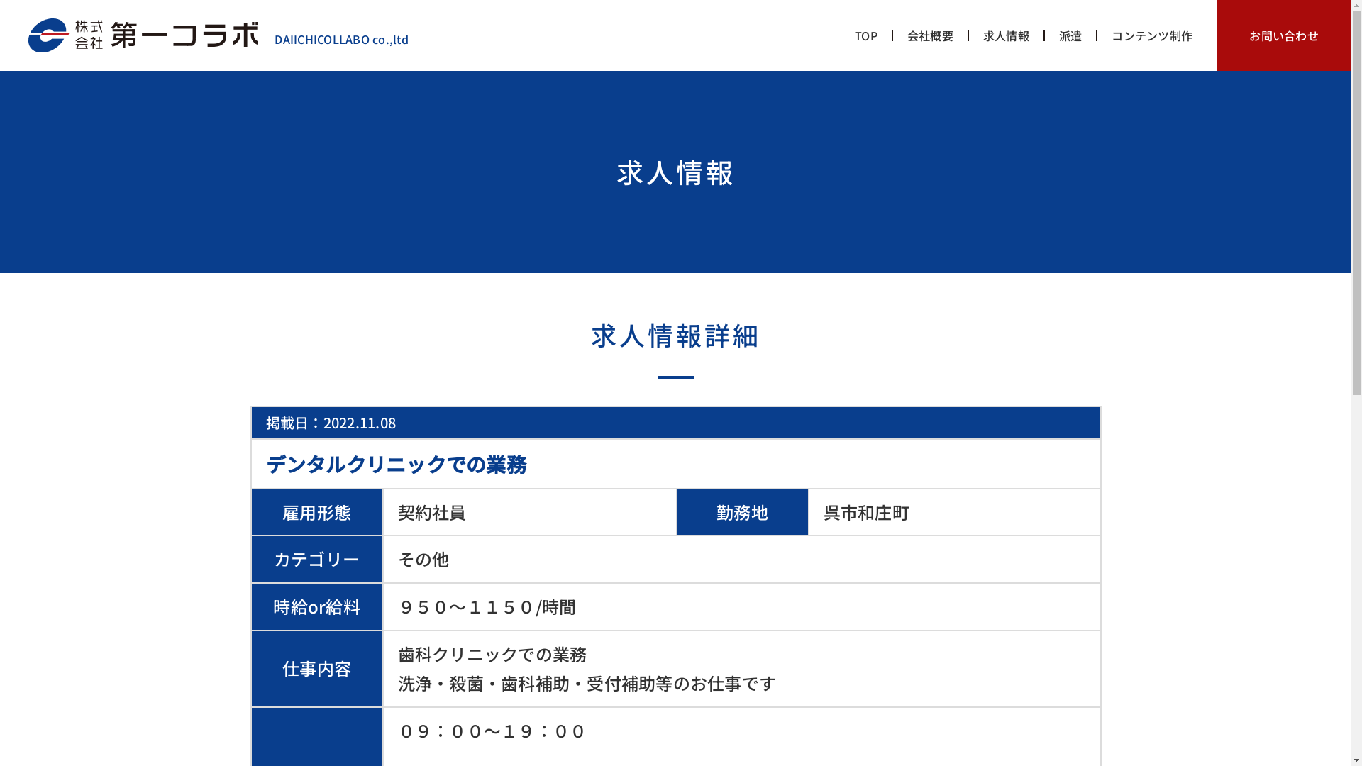 The width and height of the screenshot is (1362, 766). What do you see at coordinates (866, 35) in the screenshot?
I see `TOP` at bounding box center [866, 35].